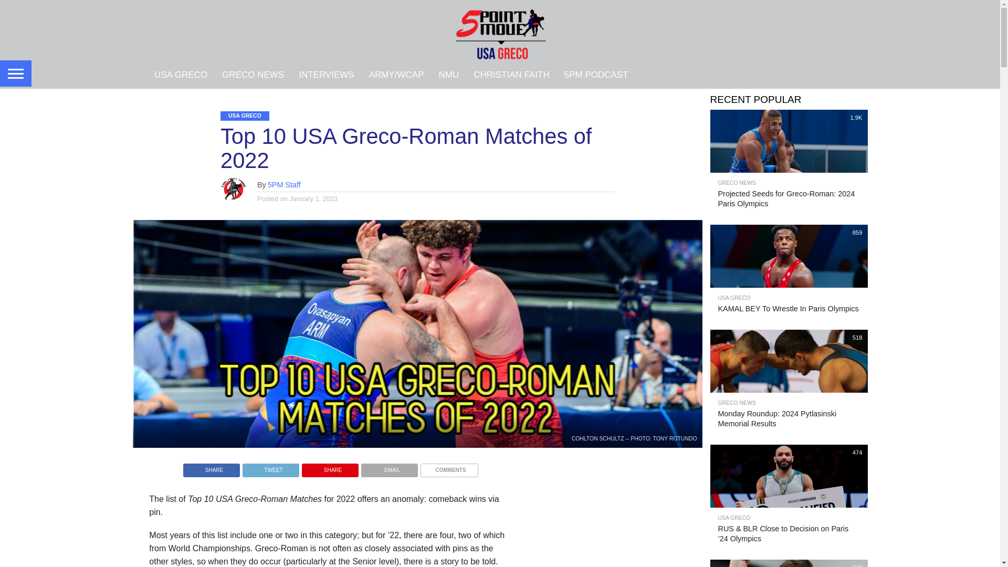  Describe the element at coordinates (390, 467) in the screenshot. I see `EMAIL` at that location.